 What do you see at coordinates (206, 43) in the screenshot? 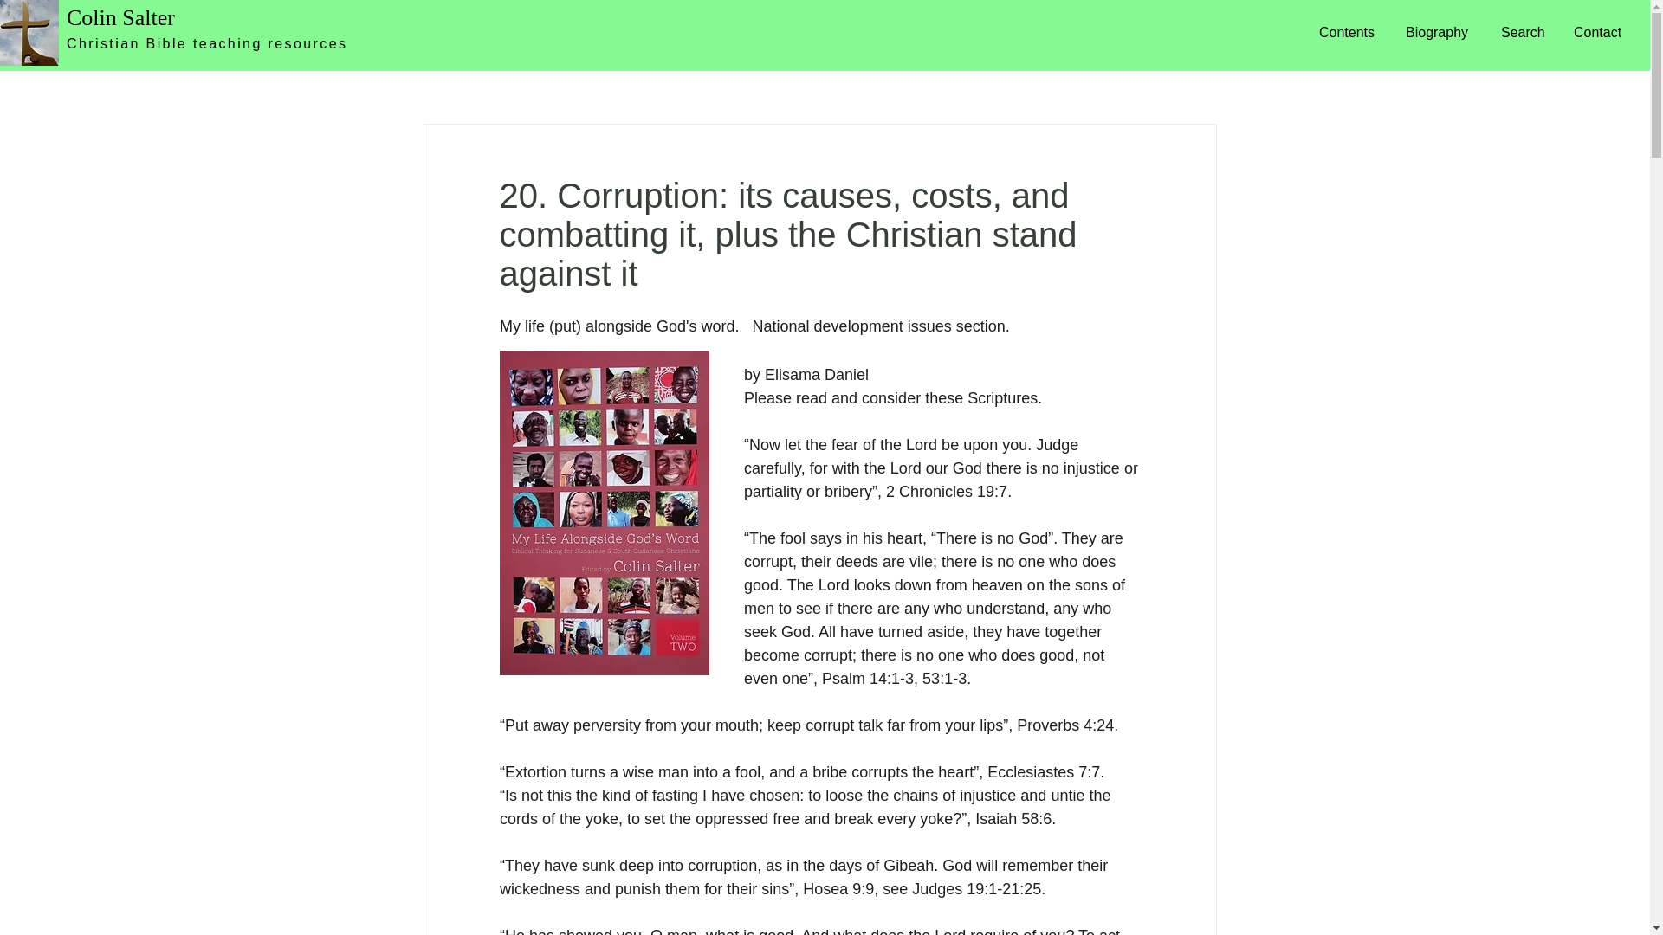
I see `Christian Bible teaching resources` at bounding box center [206, 43].